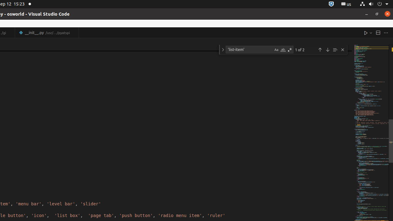  Describe the element at coordinates (371, 33) in the screenshot. I see `Run or Debug...` at that location.